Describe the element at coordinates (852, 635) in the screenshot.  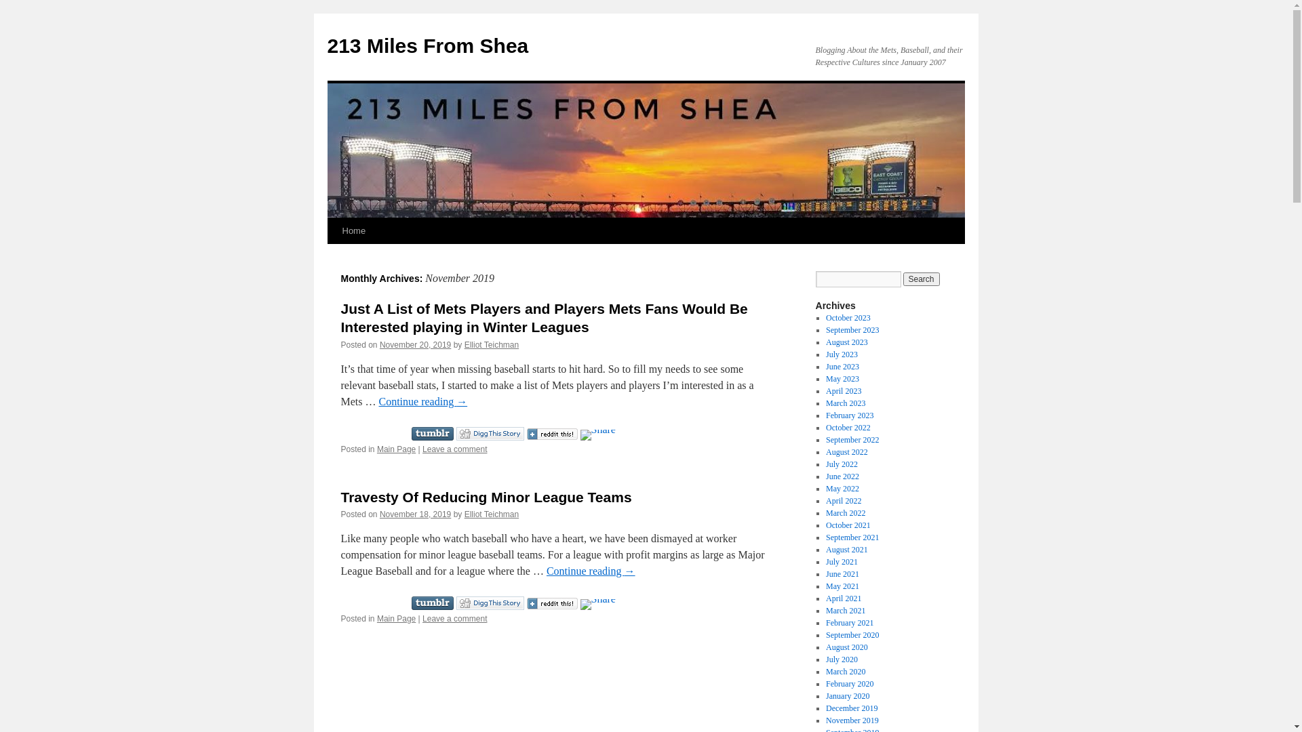
I see `September 2020` at that location.